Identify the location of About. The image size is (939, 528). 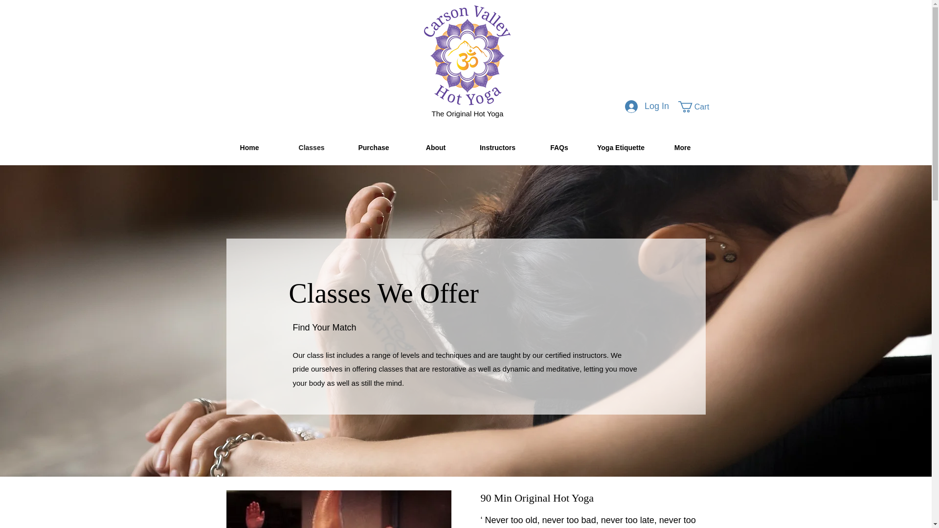
(435, 148).